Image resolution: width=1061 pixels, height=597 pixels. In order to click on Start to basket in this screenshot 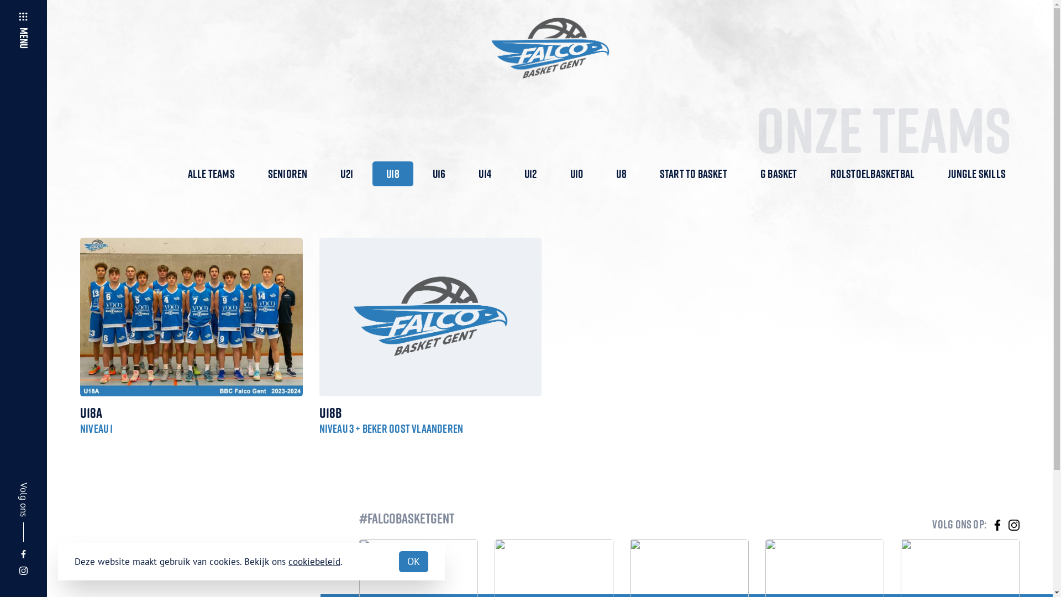, I will do `click(694, 174)`.